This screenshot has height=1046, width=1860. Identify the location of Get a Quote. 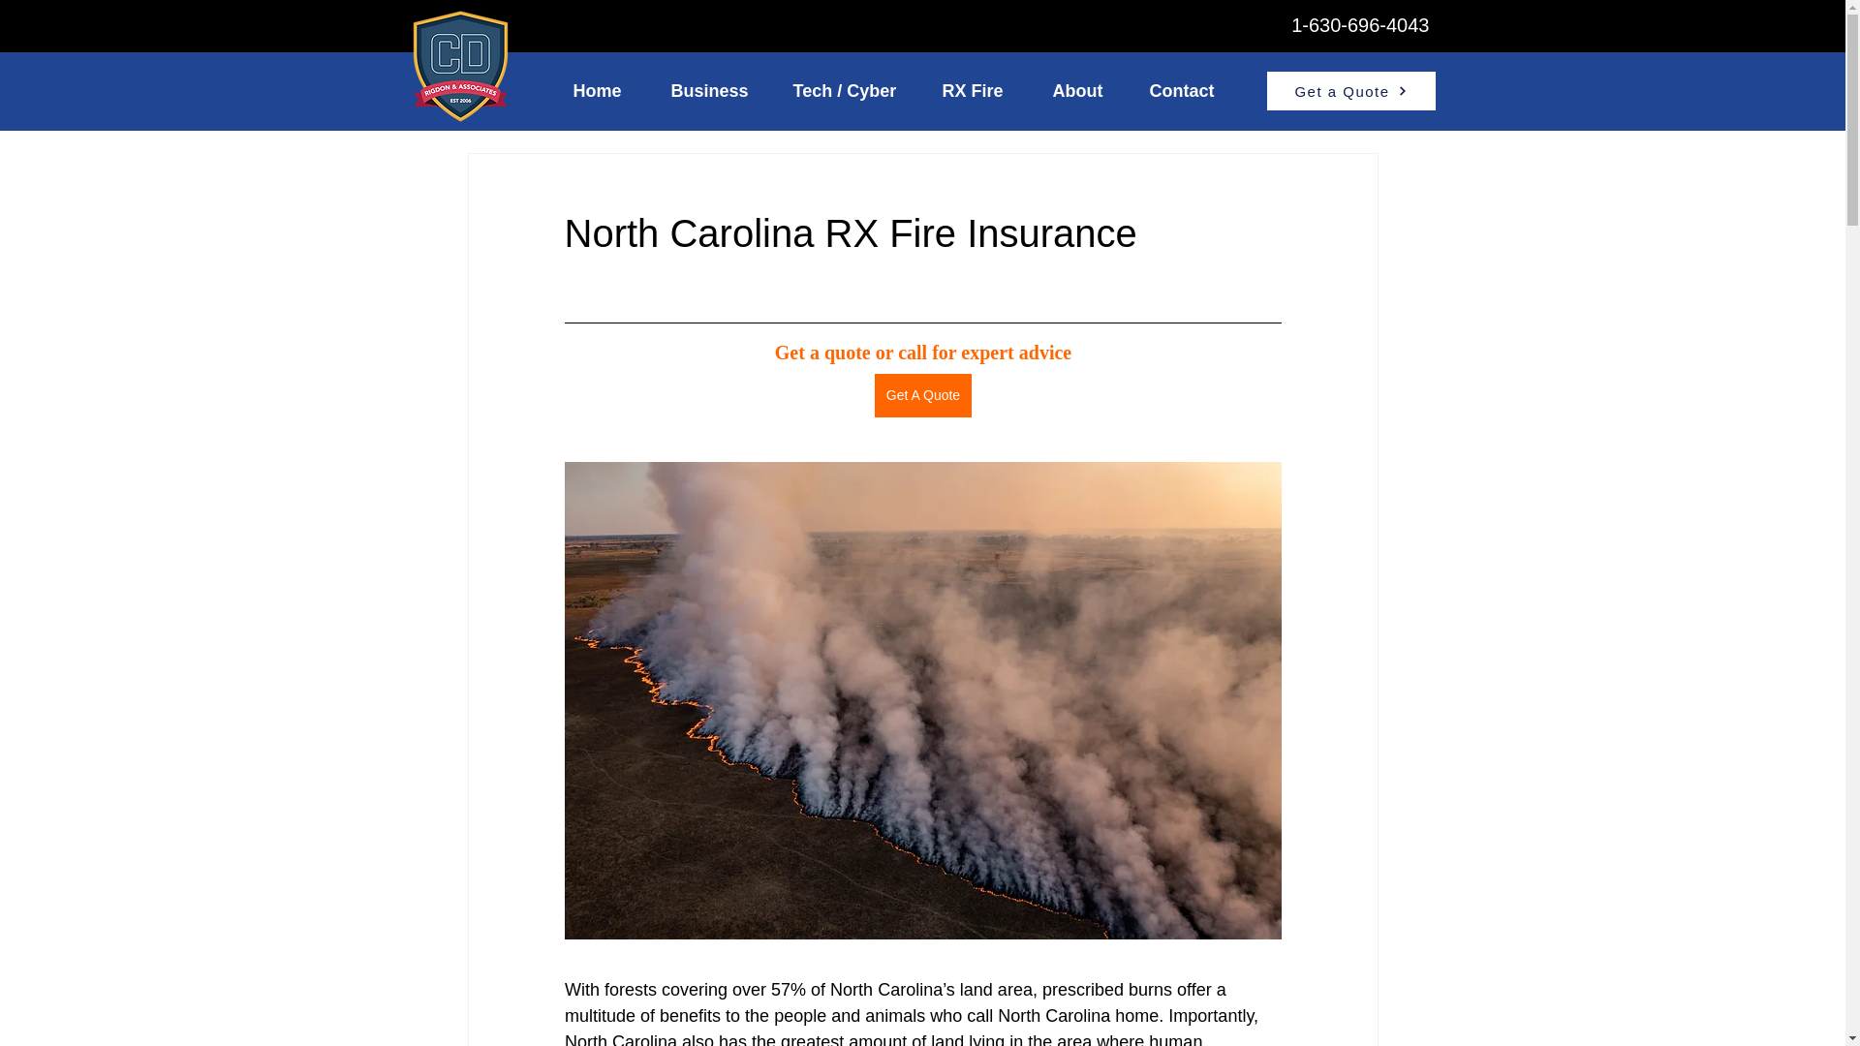
(1350, 91).